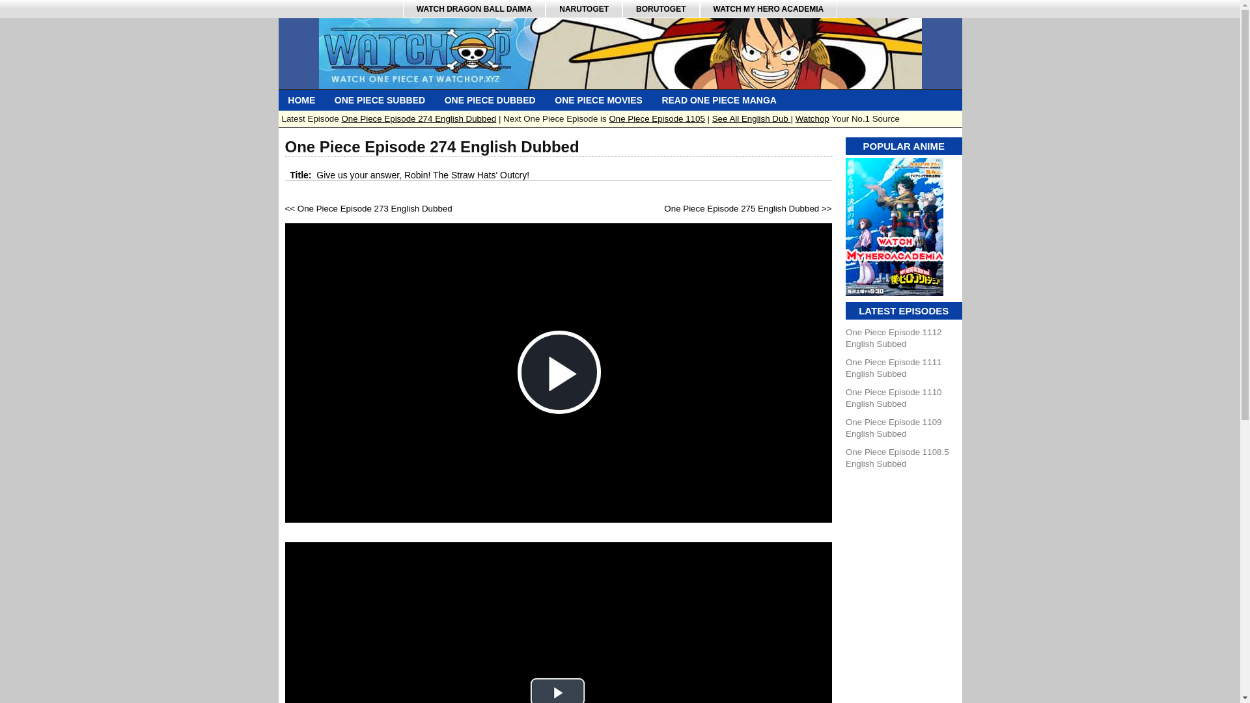  What do you see at coordinates (719, 100) in the screenshot?
I see `Manga` at bounding box center [719, 100].